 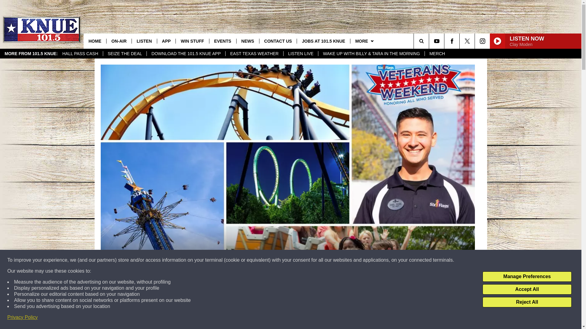 What do you see at coordinates (166, 41) in the screenshot?
I see `APP` at bounding box center [166, 41].